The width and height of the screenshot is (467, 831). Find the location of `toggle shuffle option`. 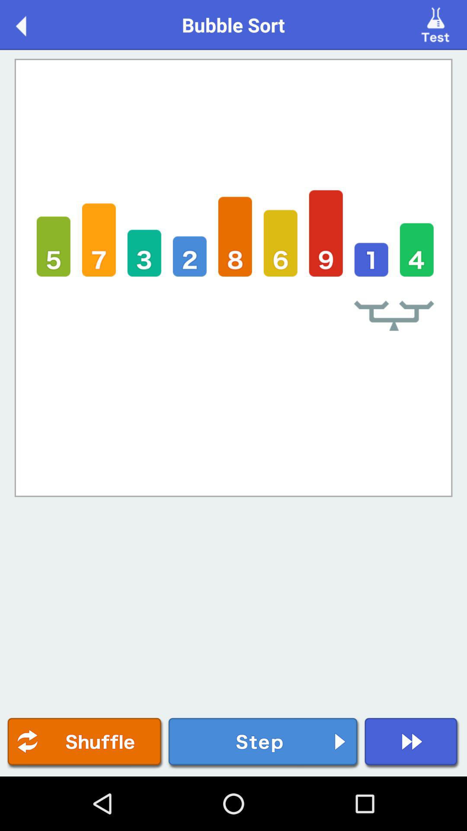

toggle shuffle option is located at coordinates (85, 744).